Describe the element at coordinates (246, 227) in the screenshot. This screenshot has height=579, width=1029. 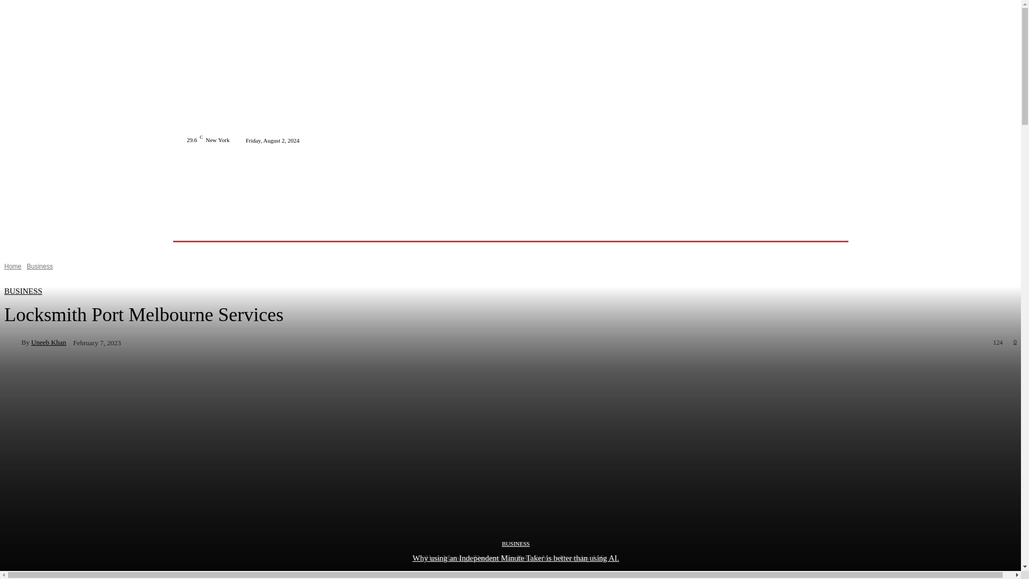
I see `Tech` at that location.